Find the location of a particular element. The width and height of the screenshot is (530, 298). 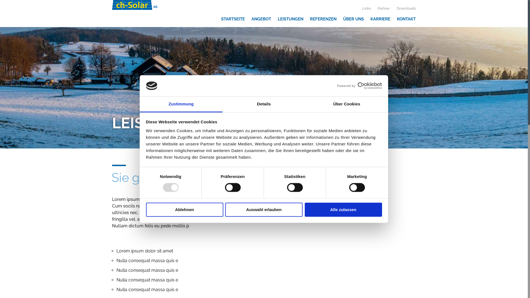

Links is located at coordinates (367, 8).